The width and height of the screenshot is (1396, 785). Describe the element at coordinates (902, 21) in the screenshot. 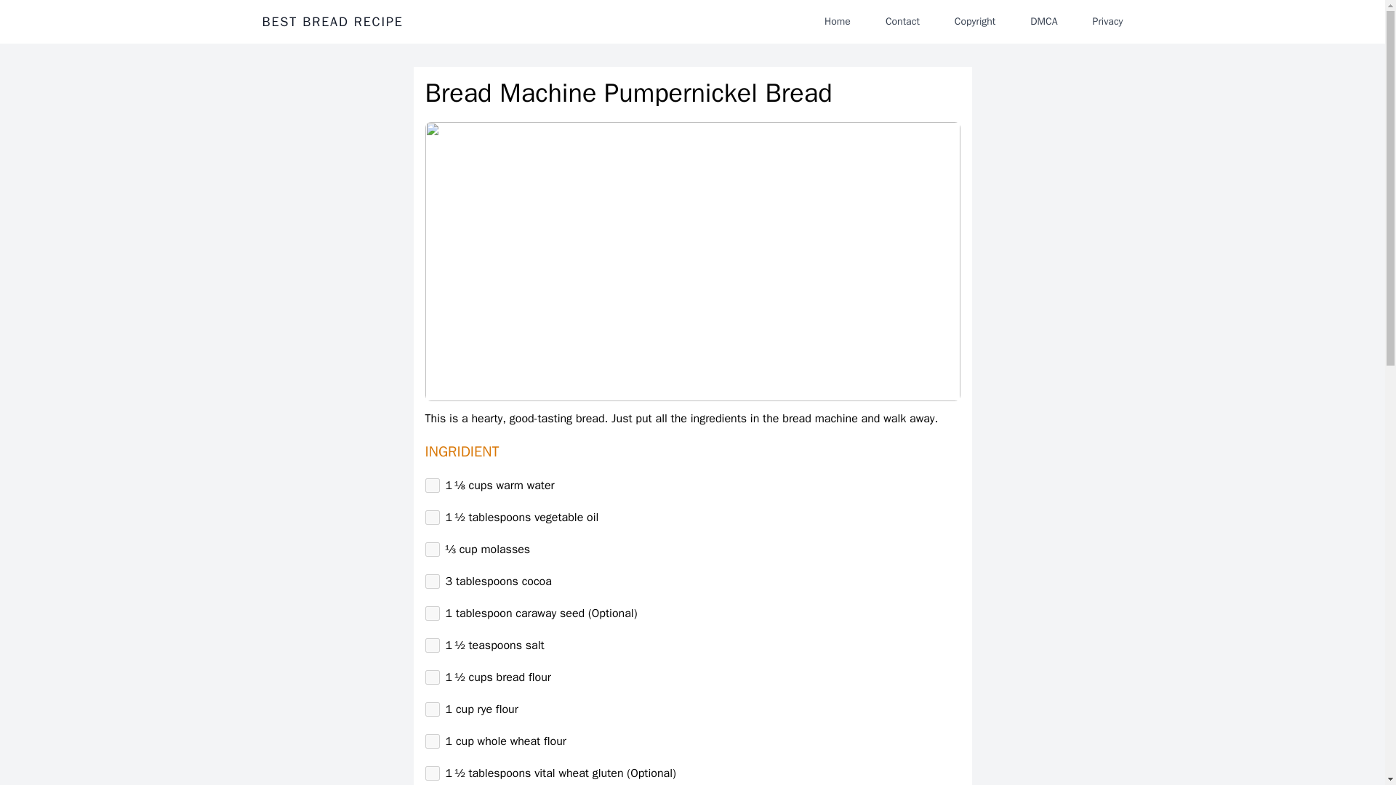

I see `Contact` at that location.